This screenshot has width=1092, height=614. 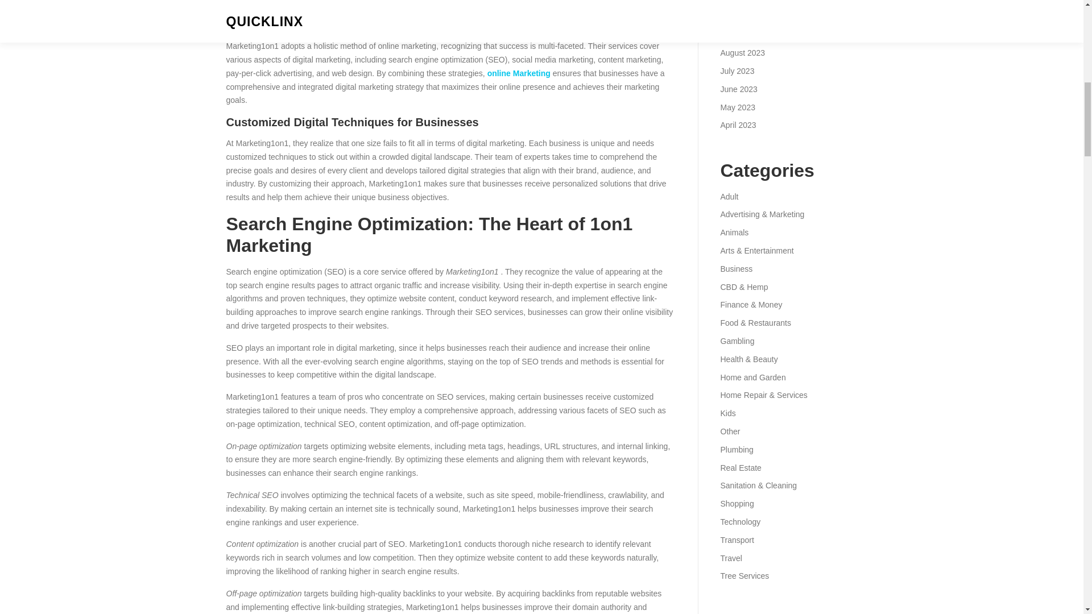 I want to click on Adult, so click(x=729, y=197).